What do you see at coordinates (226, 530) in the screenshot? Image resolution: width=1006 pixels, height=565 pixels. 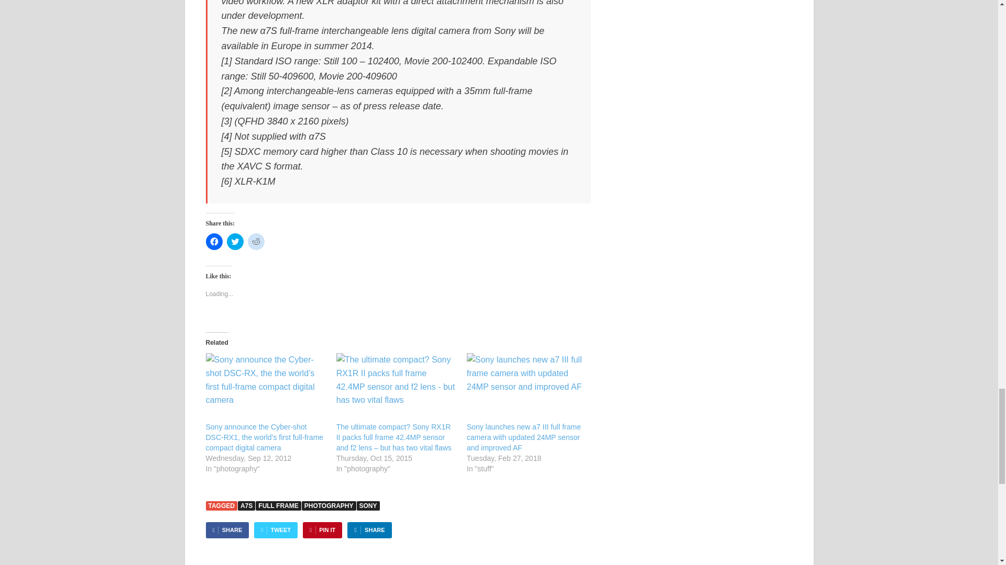 I see `SHARE` at bounding box center [226, 530].